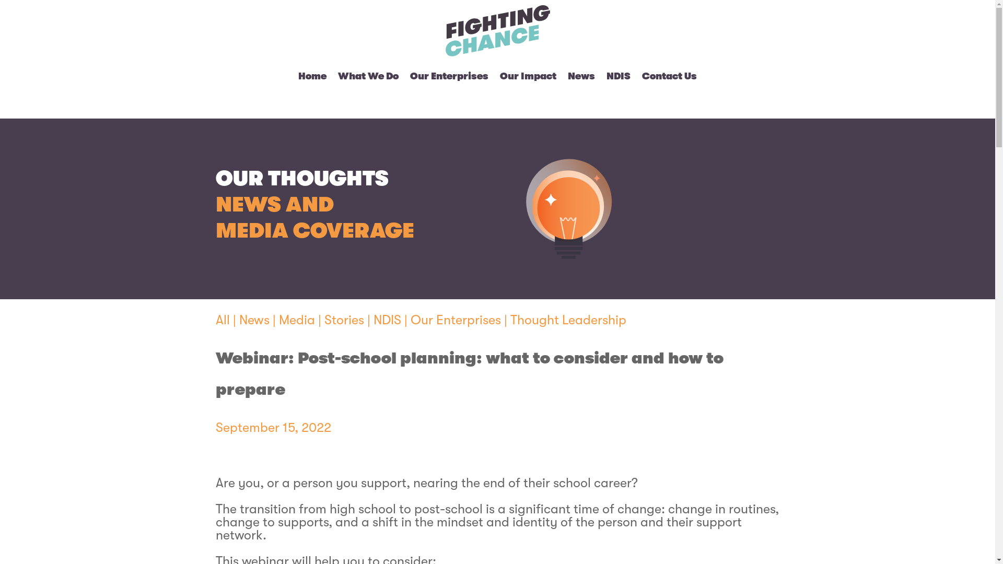 The width and height of the screenshot is (1003, 564). What do you see at coordinates (387, 320) in the screenshot?
I see `NDIS` at bounding box center [387, 320].